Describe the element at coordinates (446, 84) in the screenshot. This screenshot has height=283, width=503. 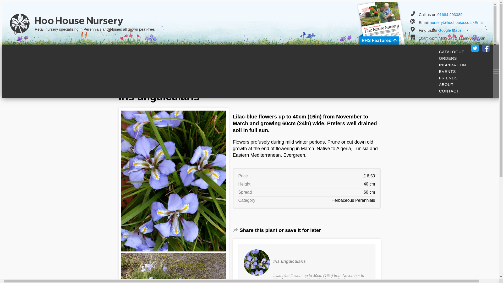
I see `ABOUT` at that location.